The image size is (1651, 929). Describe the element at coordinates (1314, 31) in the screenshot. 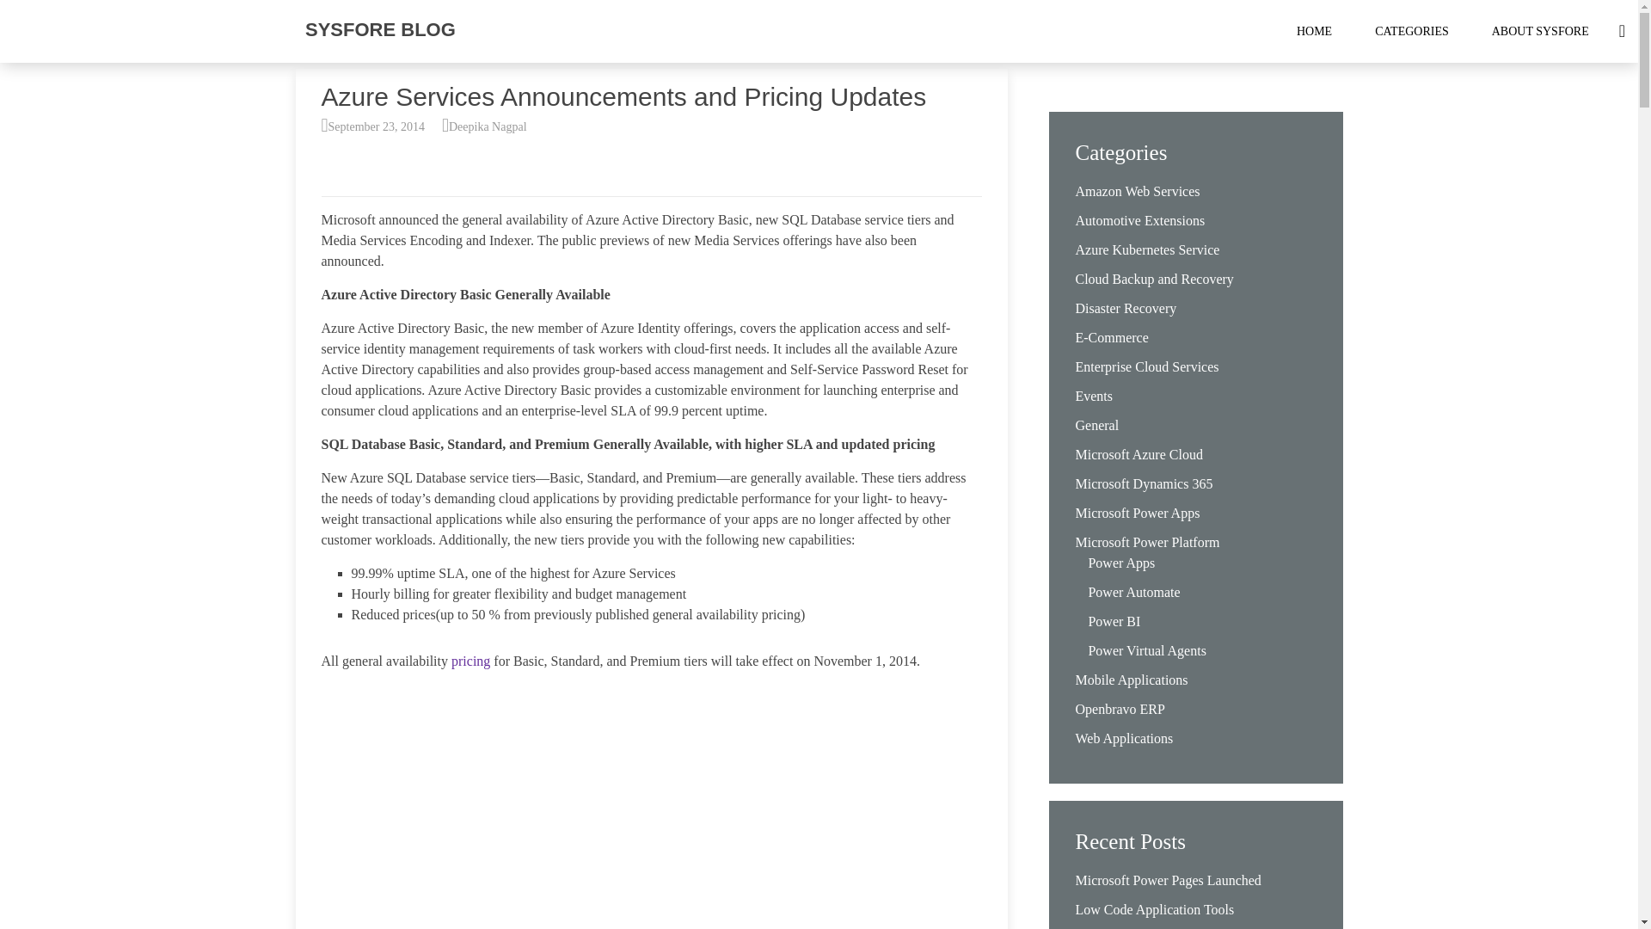

I see `HOME` at that location.